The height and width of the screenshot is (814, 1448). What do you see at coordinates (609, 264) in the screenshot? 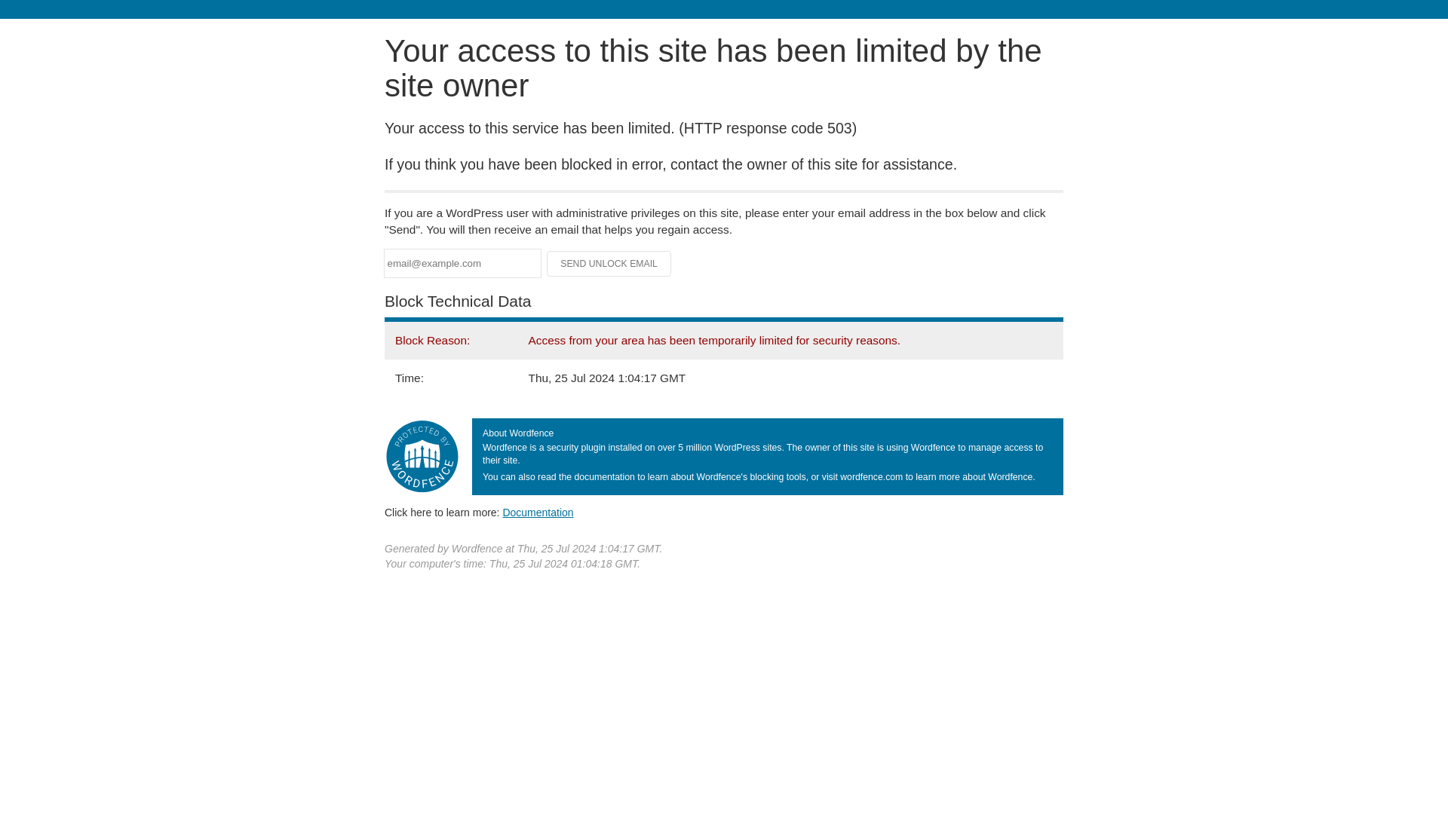
I see `Send Unlock Email` at bounding box center [609, 264].